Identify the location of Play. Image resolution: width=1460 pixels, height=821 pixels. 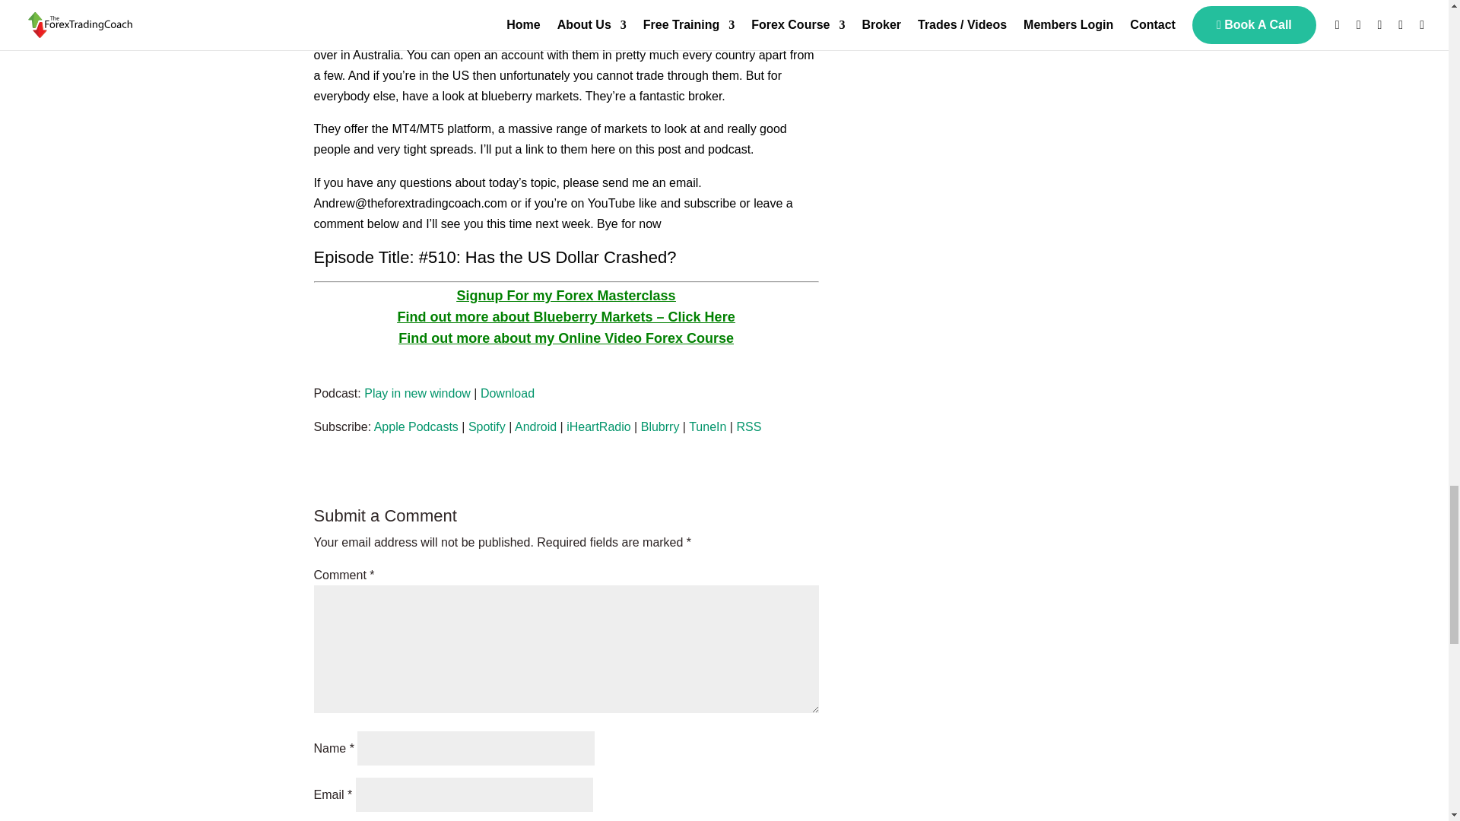
(362, 368).